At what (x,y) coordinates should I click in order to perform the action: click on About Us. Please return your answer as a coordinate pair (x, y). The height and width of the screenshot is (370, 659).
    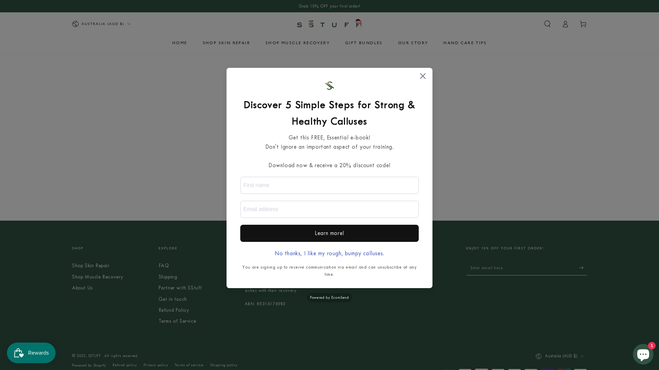
    Looking at the image, I should click on (82, 288).